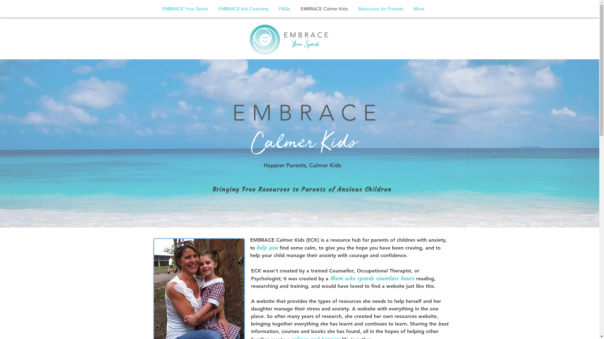  What do you see at coordinates (325, 9) in the screenshot?
I see `EMBRACE Calmer Kids` at bounding box center [325, 9].